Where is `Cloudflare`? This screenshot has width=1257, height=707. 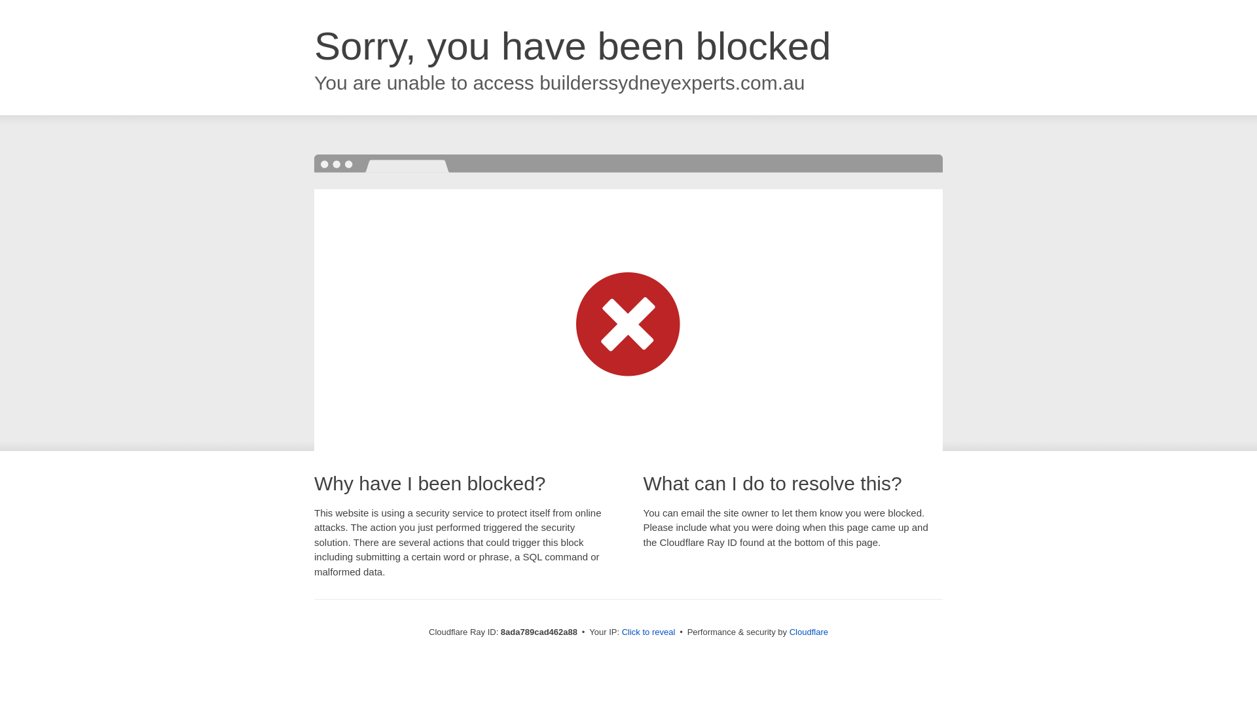 Cloudflare is located at coordinates (809, 632).